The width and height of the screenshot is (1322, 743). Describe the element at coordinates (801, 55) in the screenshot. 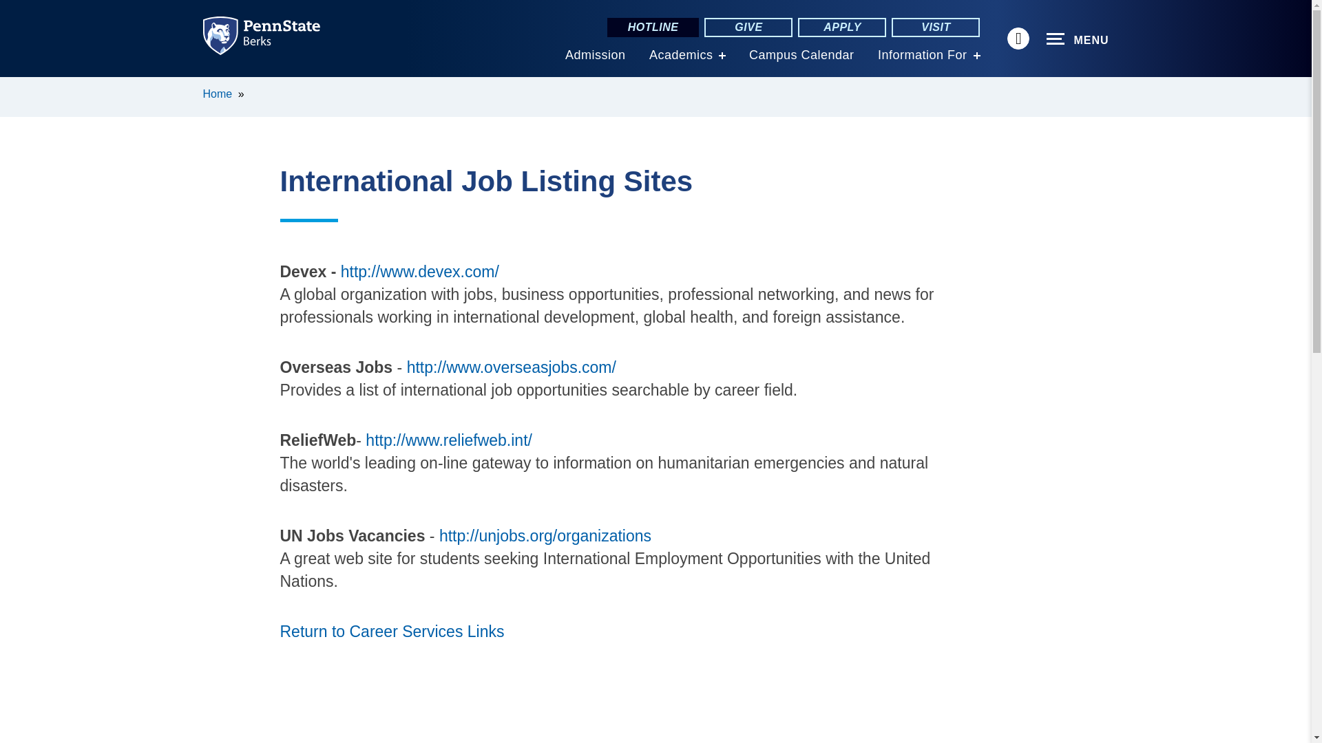

I see `Campus Calendar` at that location.